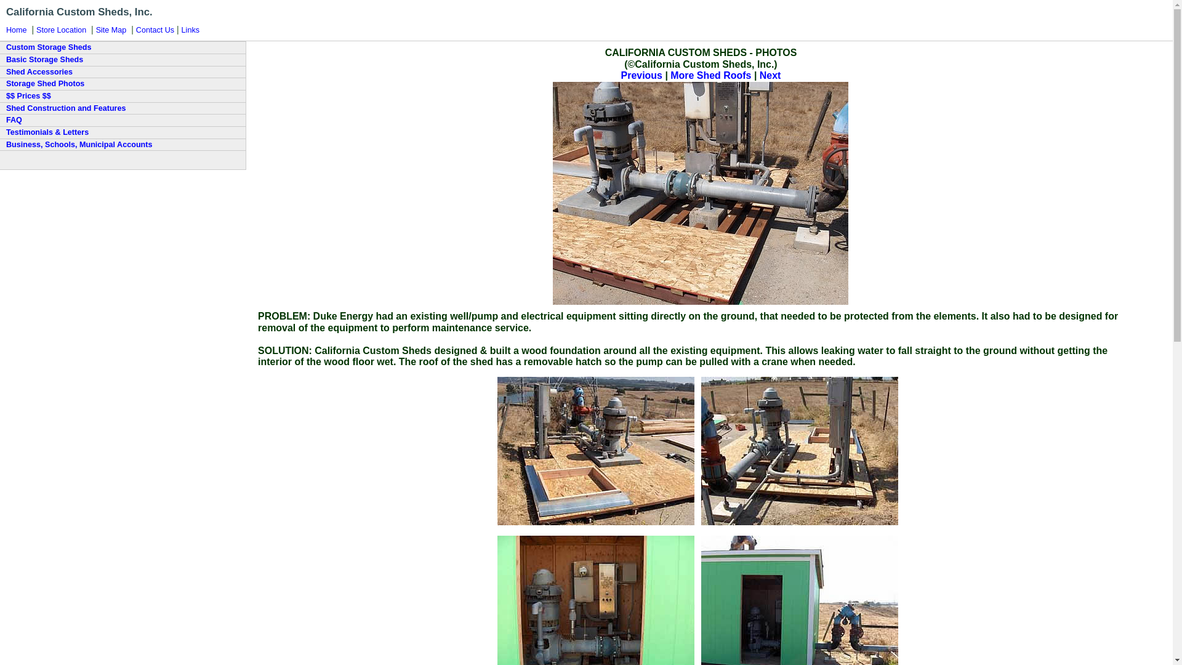 The height and width of the screenshot is (665, 1182). What do you see at coordinates (123, 119) in the screenshot?
I see `FAQ` at bounding box center [123, 119].